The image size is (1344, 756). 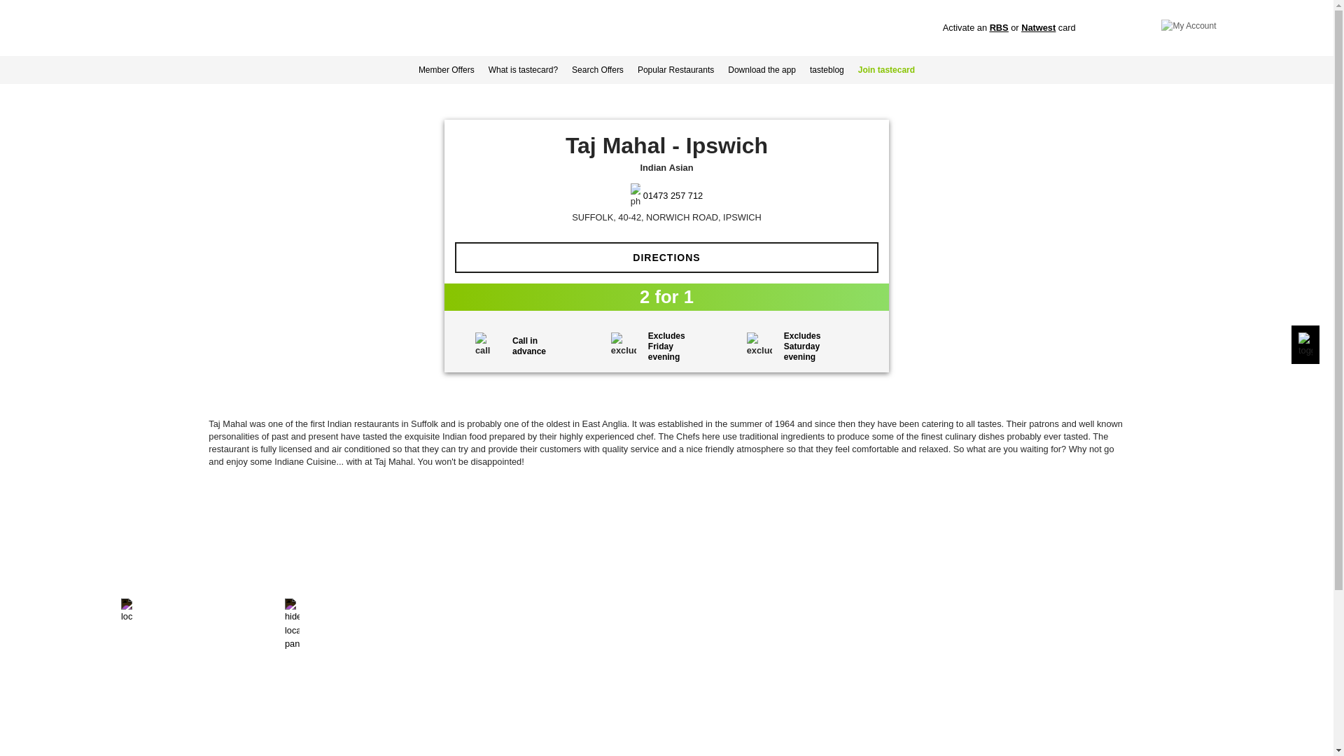 What do you see at coordinates (522, 69) in the screenshot?
I see `What is tastecard?` at bounding box center [522, 69].